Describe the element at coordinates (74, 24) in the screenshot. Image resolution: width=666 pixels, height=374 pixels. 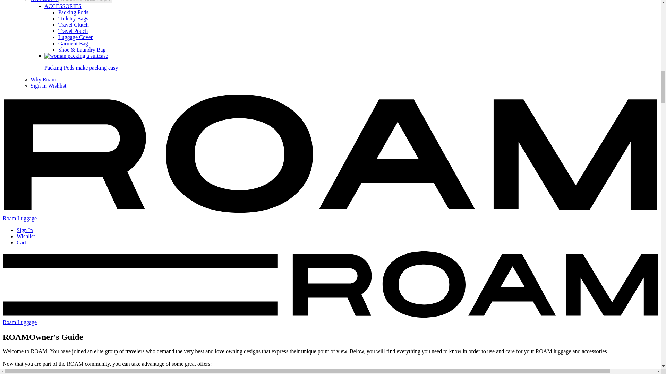
I see `Travel Clutch` at that location.